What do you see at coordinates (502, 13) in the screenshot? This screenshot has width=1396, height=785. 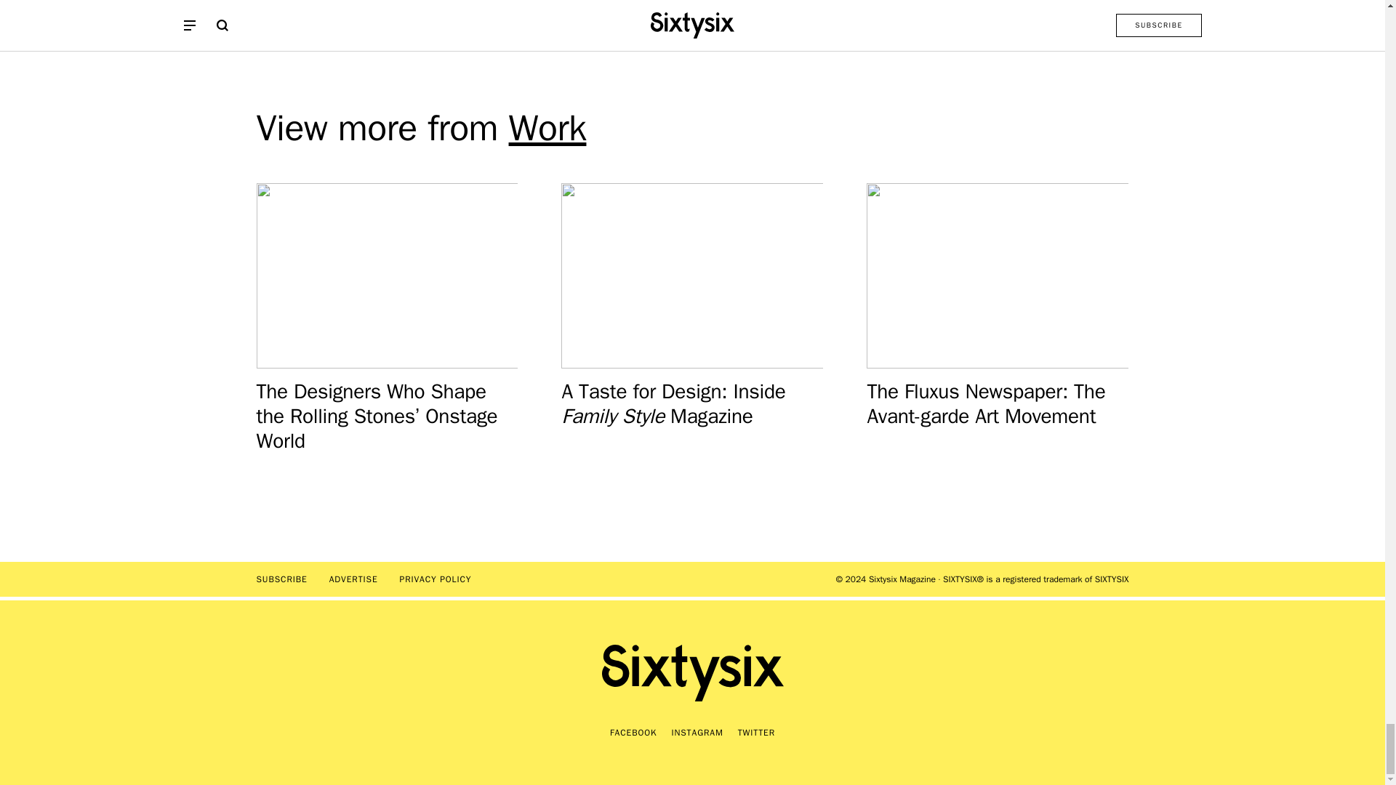 I see `AUTOMOTIVE` at bounding box center [502, 13].